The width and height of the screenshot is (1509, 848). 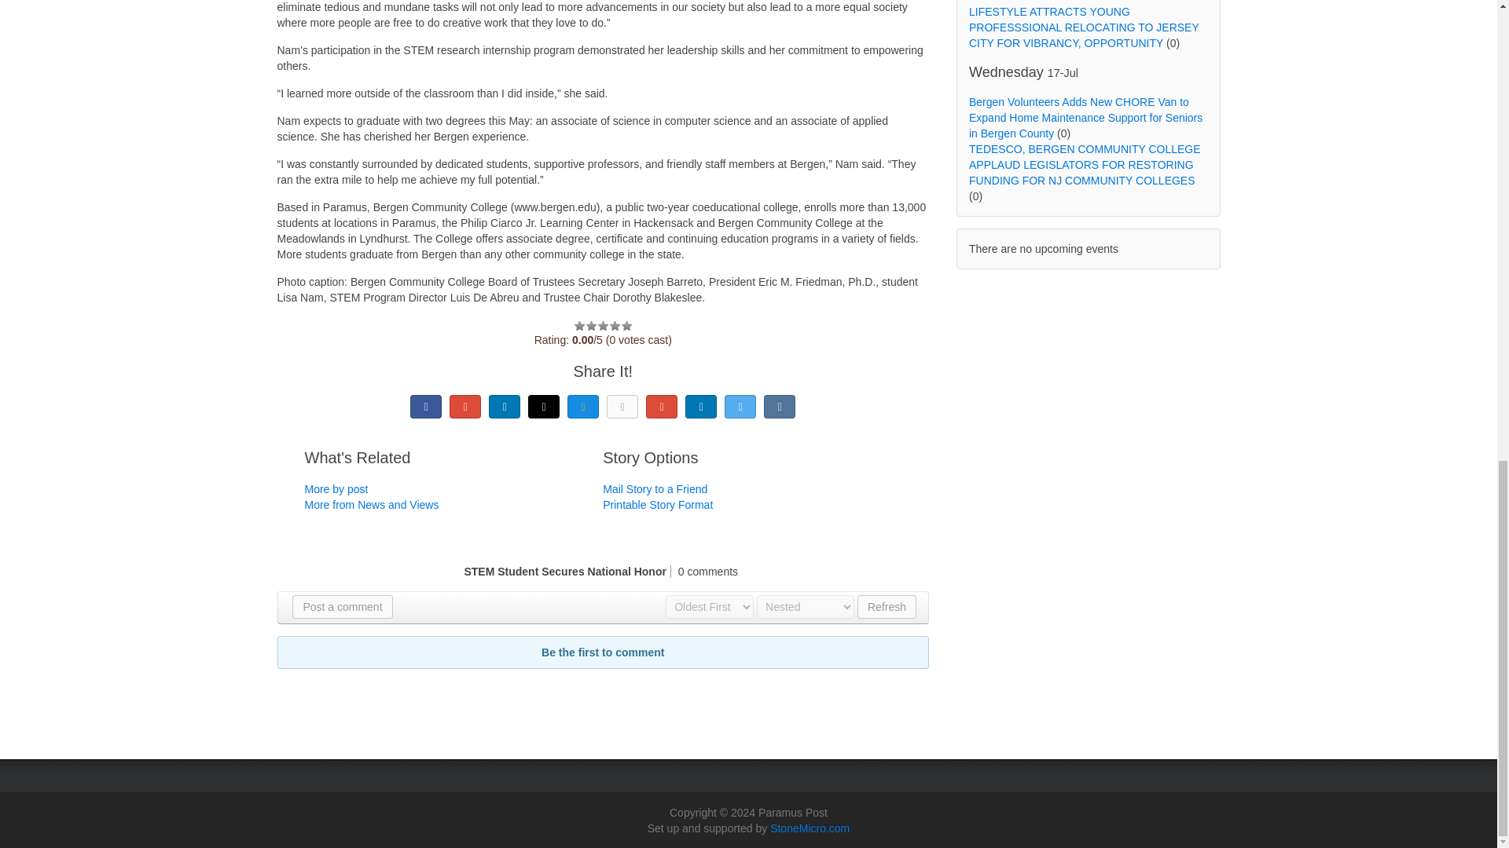 I want to click on Twitter, so click(x=740, y=407).